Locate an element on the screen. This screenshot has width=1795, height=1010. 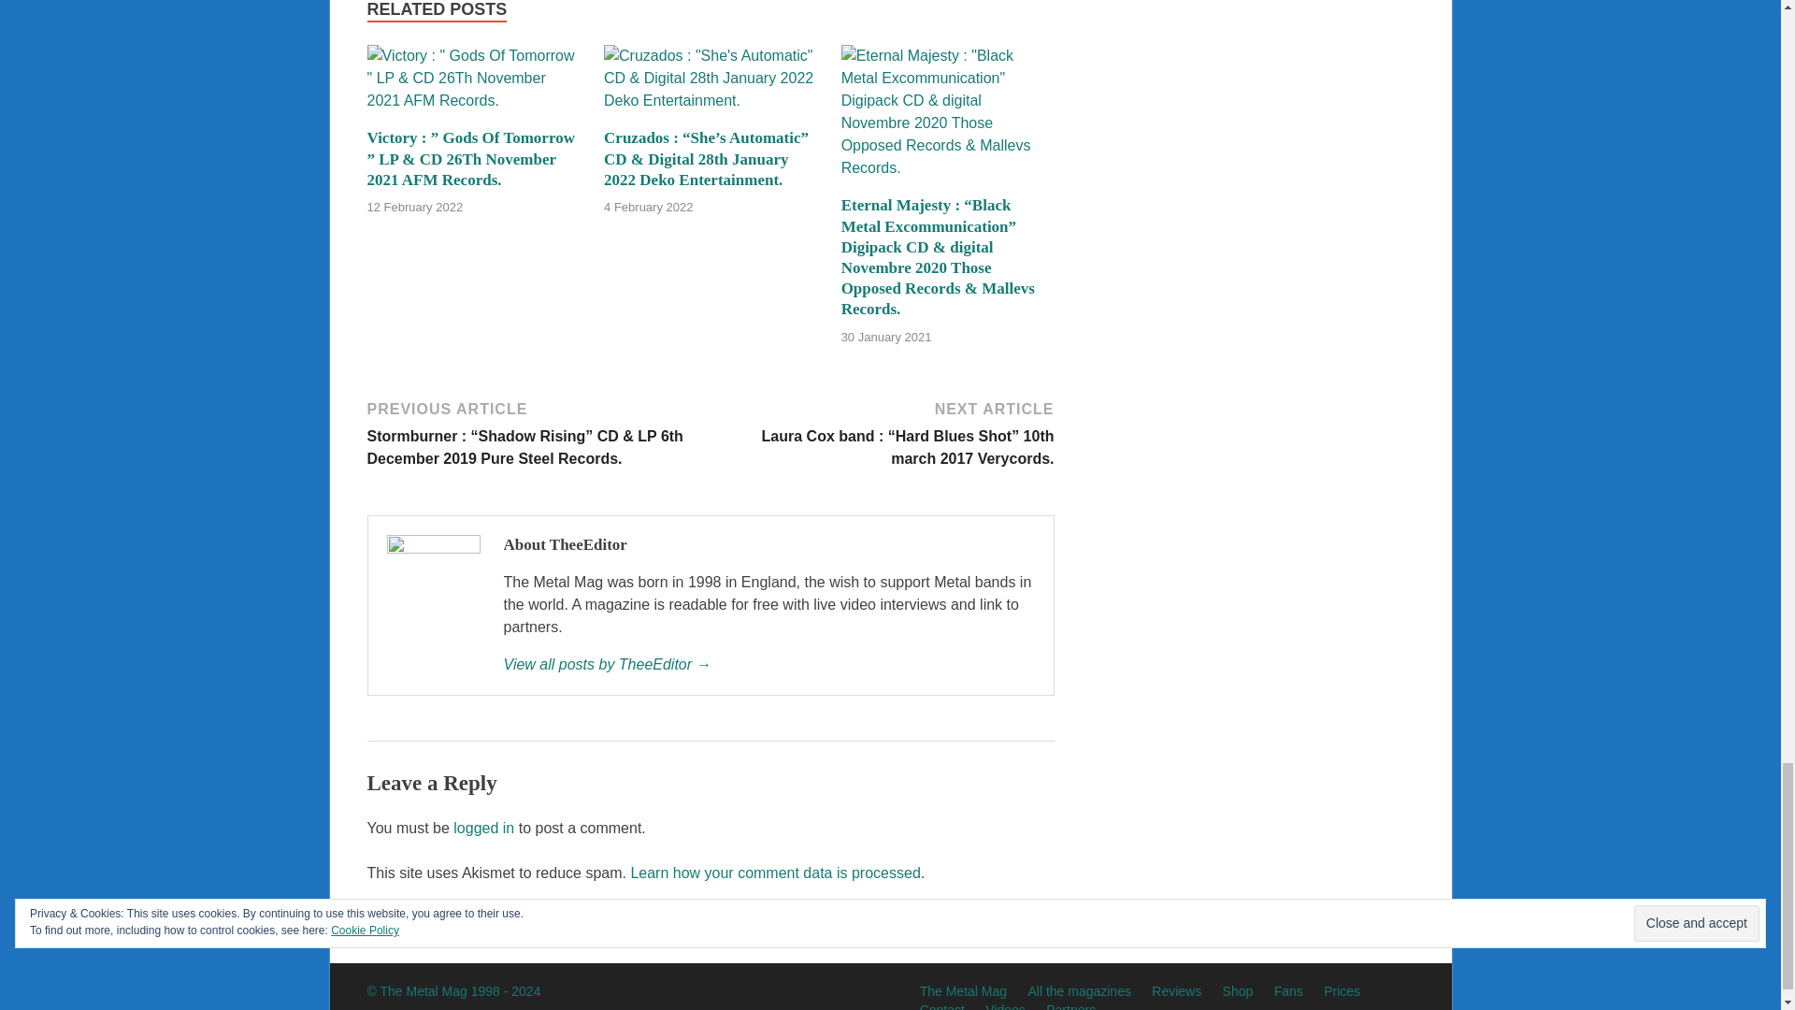
TheeEditor is located at coordinates (768, 664).